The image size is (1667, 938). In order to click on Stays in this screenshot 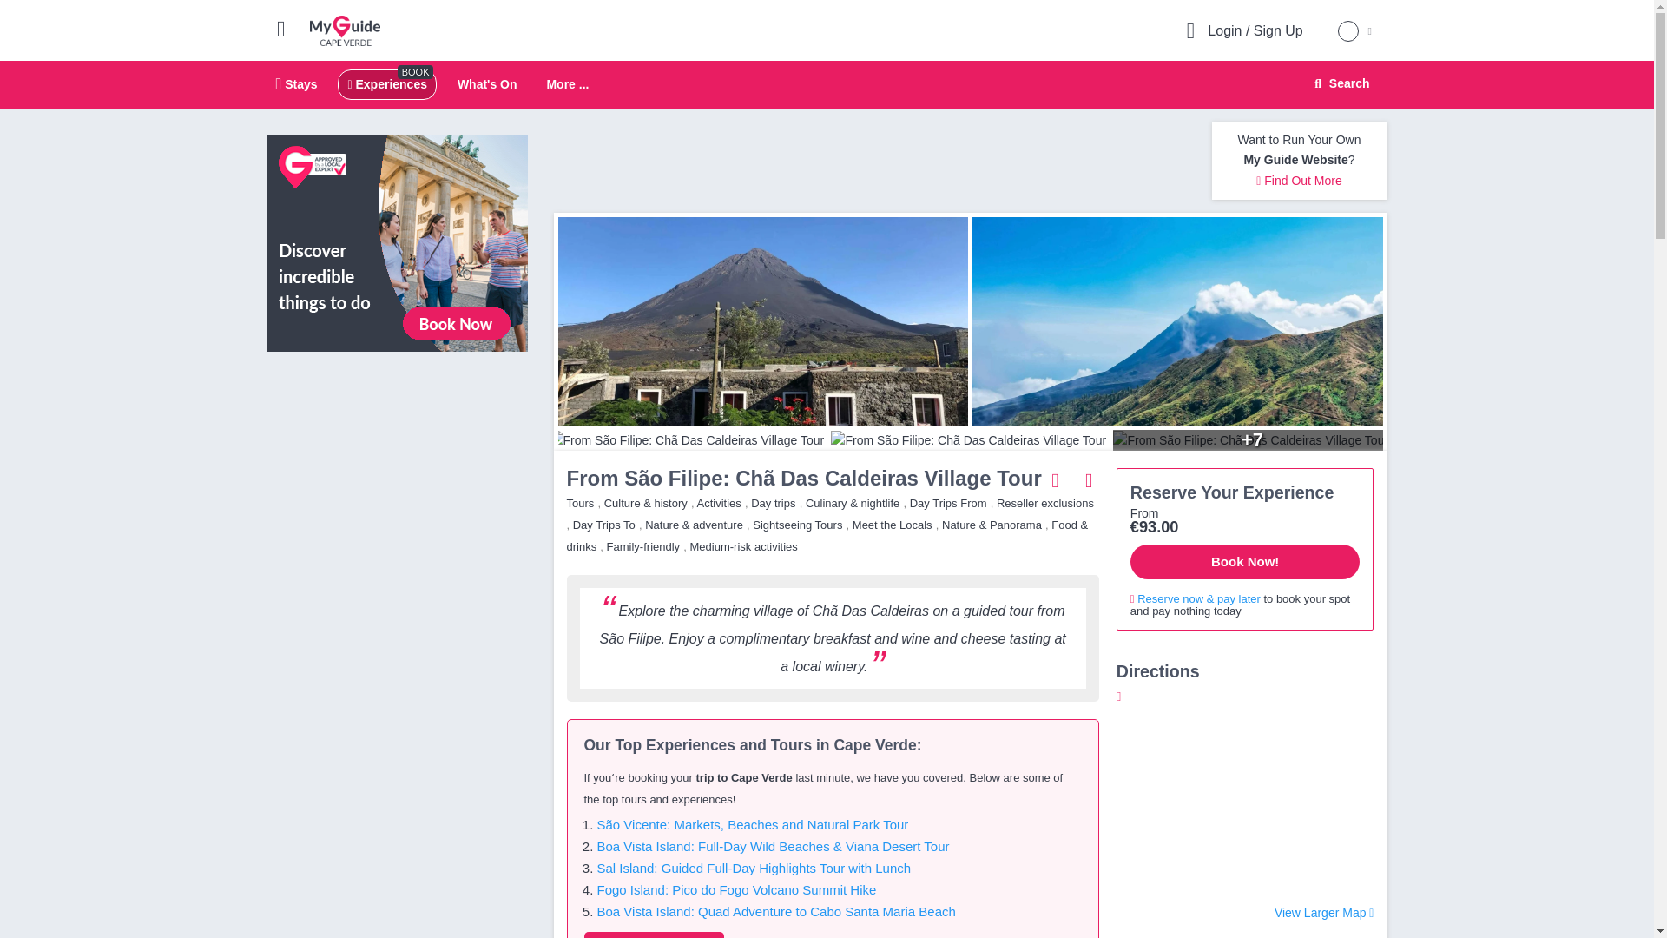, I will do `click(297, 83)`.